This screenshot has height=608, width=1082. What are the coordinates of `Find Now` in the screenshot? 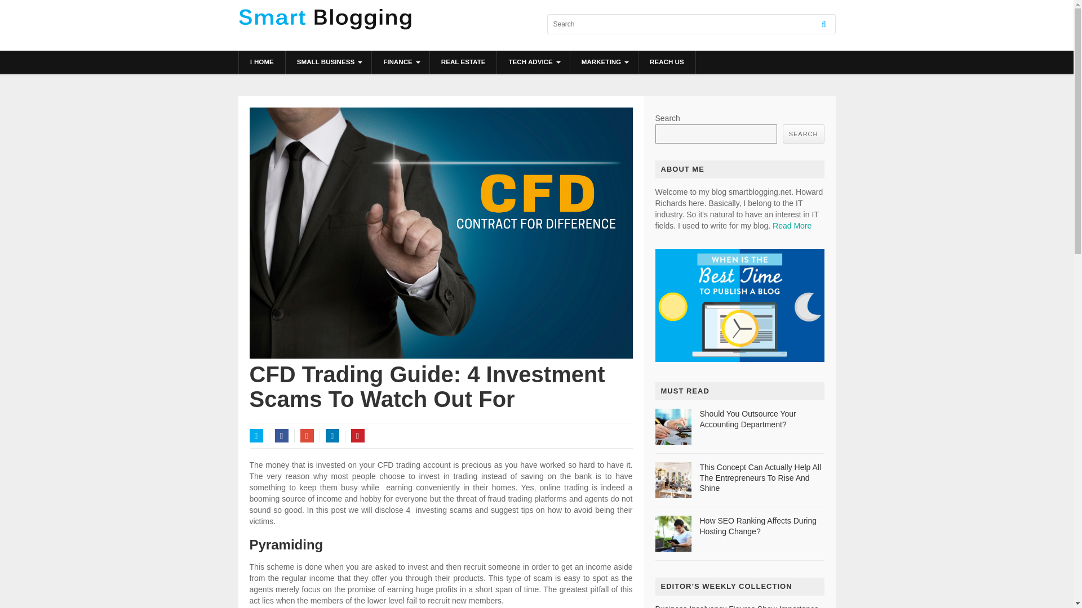 It's located at (739, 359).